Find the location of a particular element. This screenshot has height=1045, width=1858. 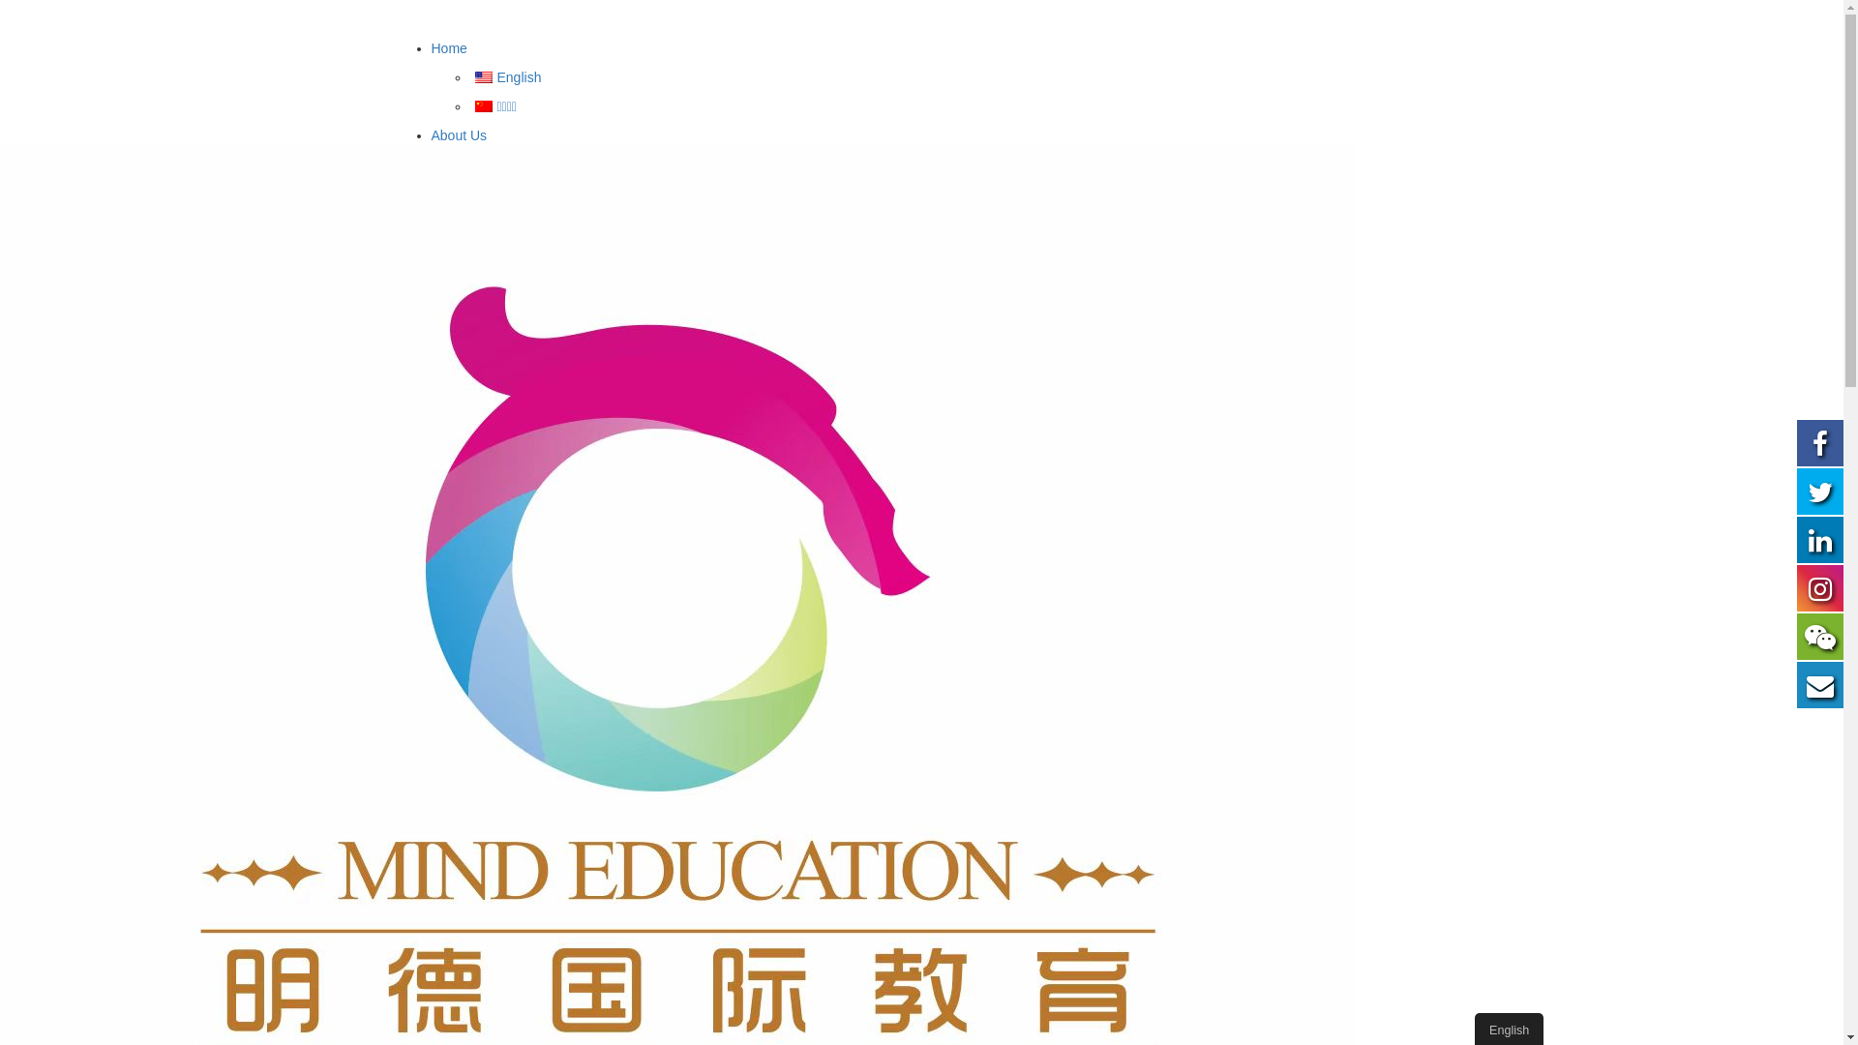

Australia Incomparable International Study Tour is located at coordinates (652, 458).